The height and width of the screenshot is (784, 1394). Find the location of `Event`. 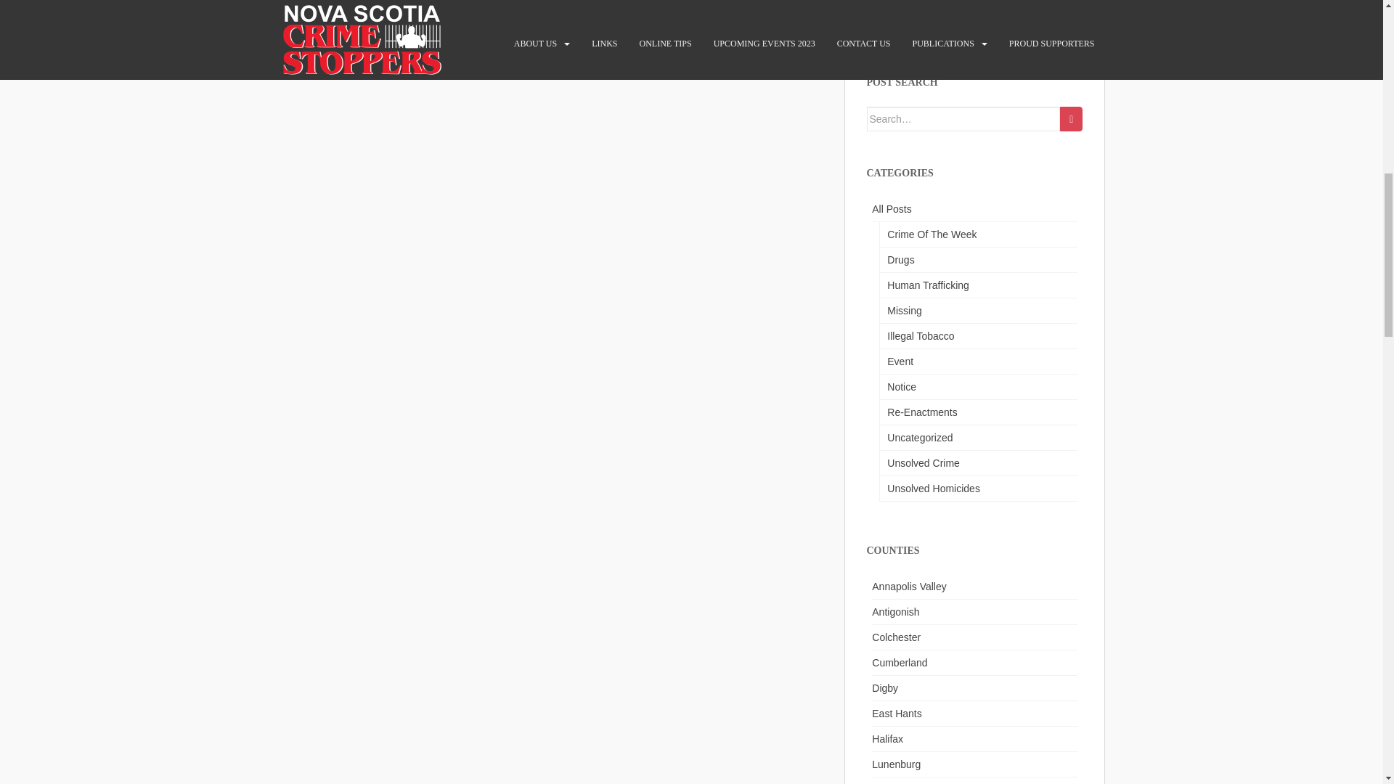

Event is located at coordinates (977, 362).